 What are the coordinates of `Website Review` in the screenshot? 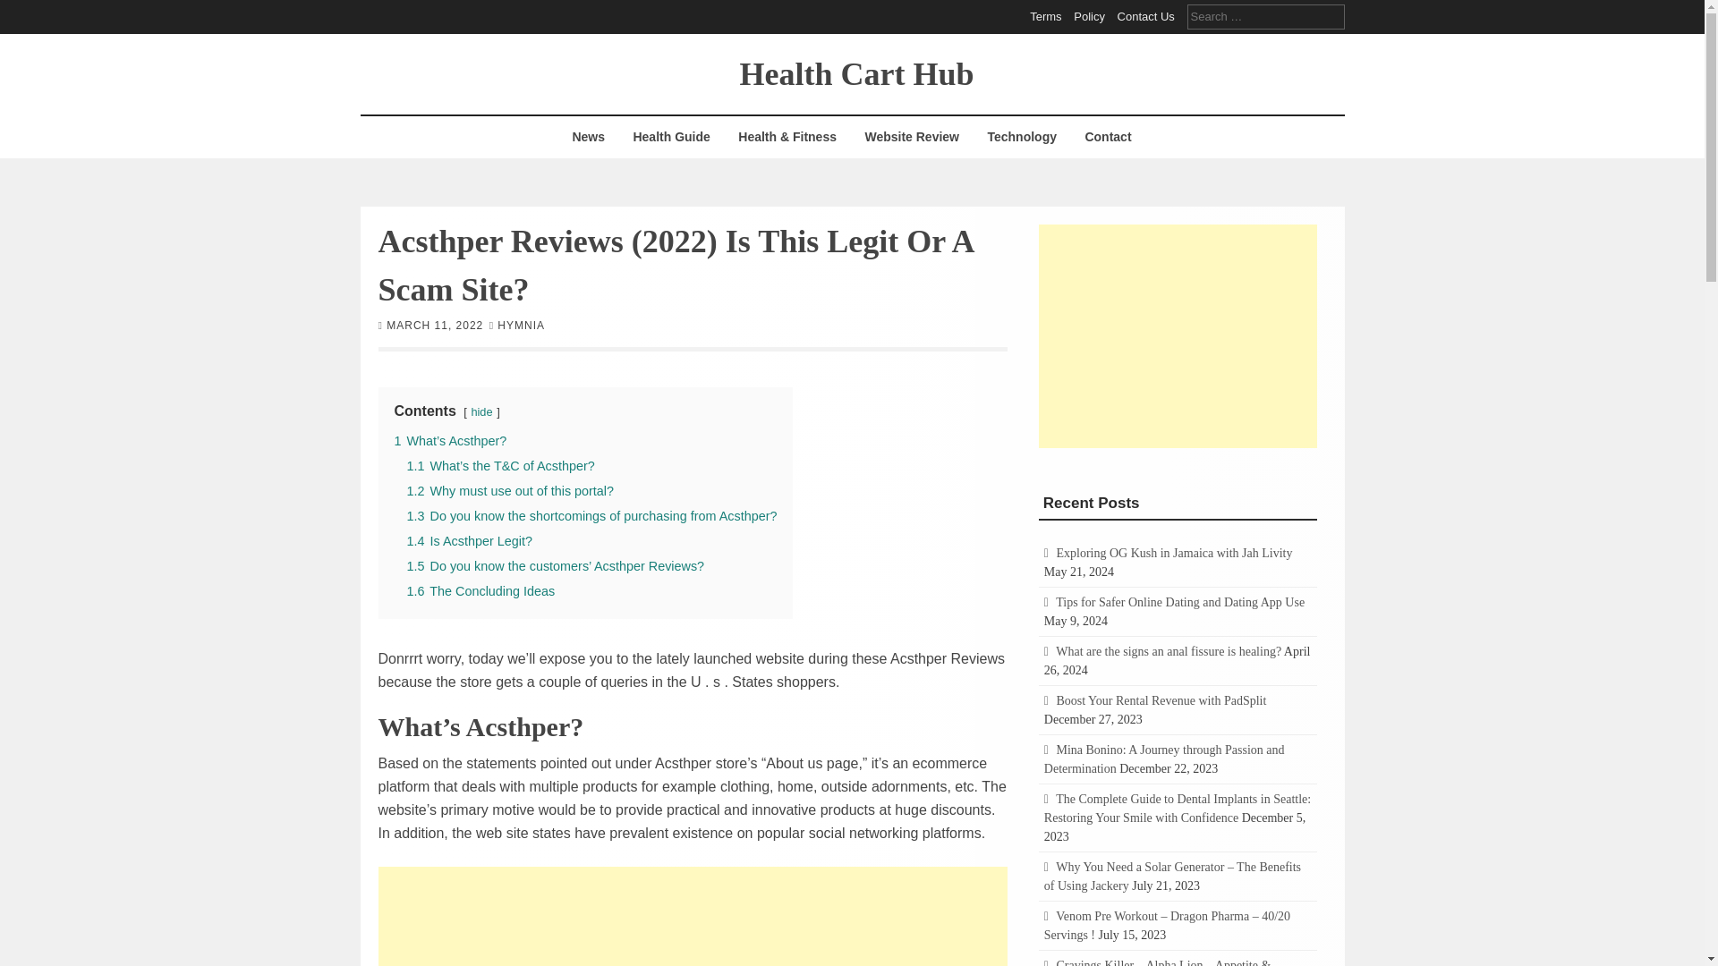 It's located at (911, 137).